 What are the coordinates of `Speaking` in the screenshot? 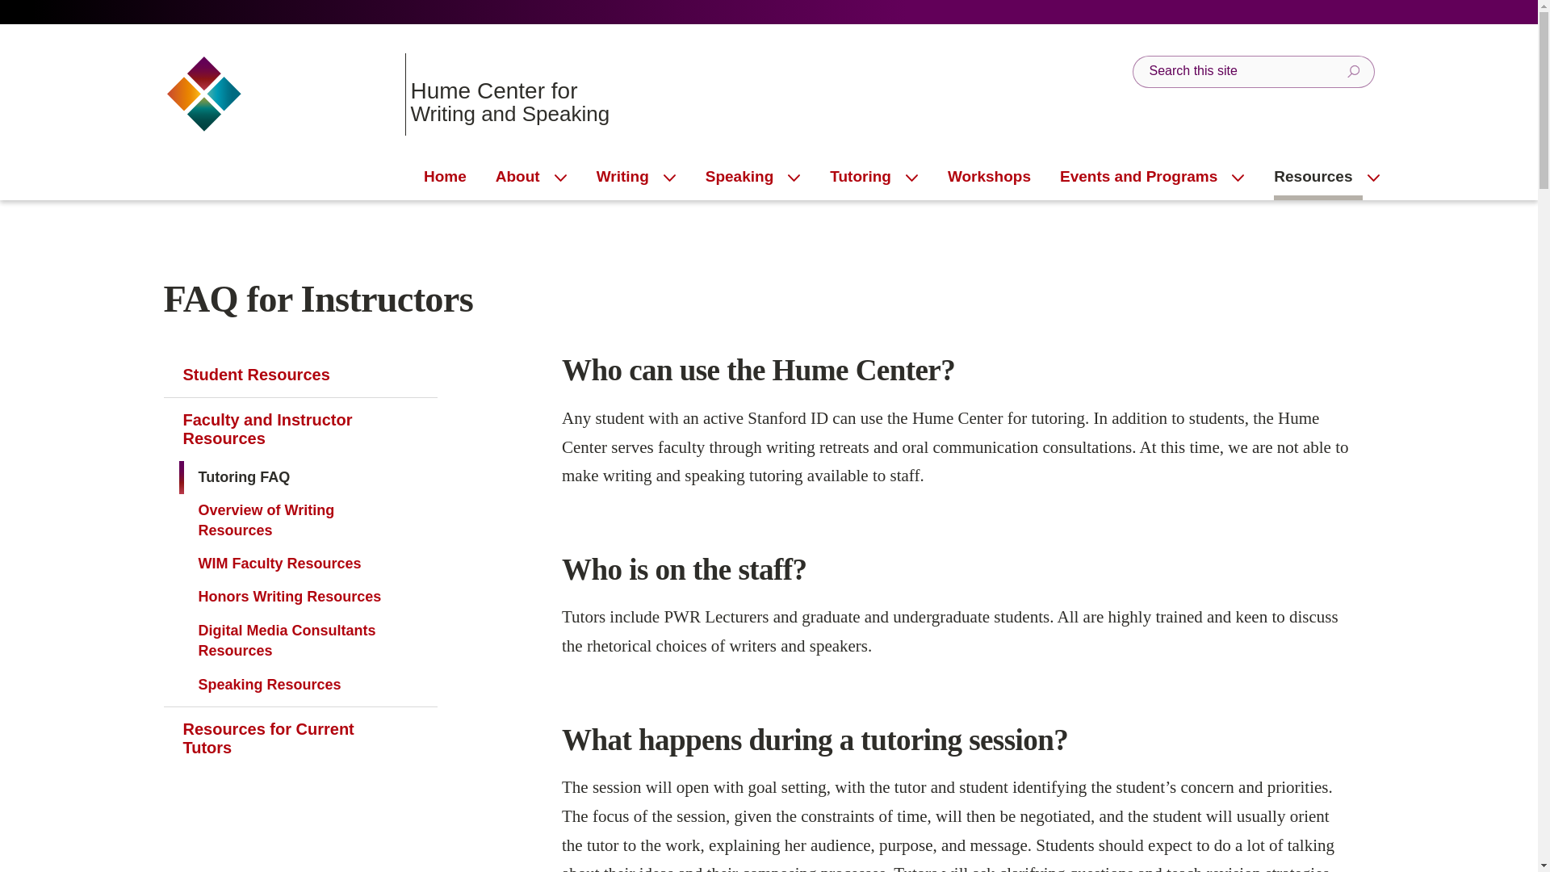 It's located at (523, 178).